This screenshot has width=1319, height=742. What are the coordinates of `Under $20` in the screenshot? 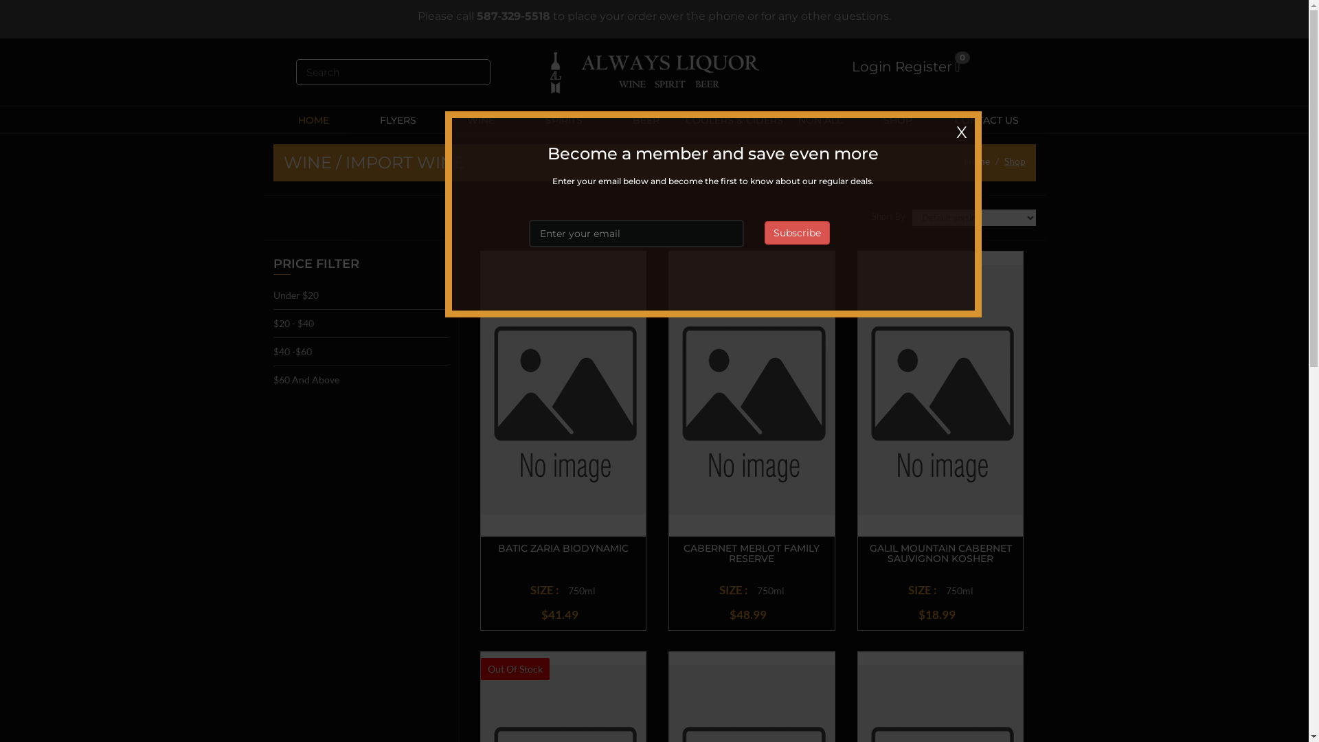 It's located at (296, 295).